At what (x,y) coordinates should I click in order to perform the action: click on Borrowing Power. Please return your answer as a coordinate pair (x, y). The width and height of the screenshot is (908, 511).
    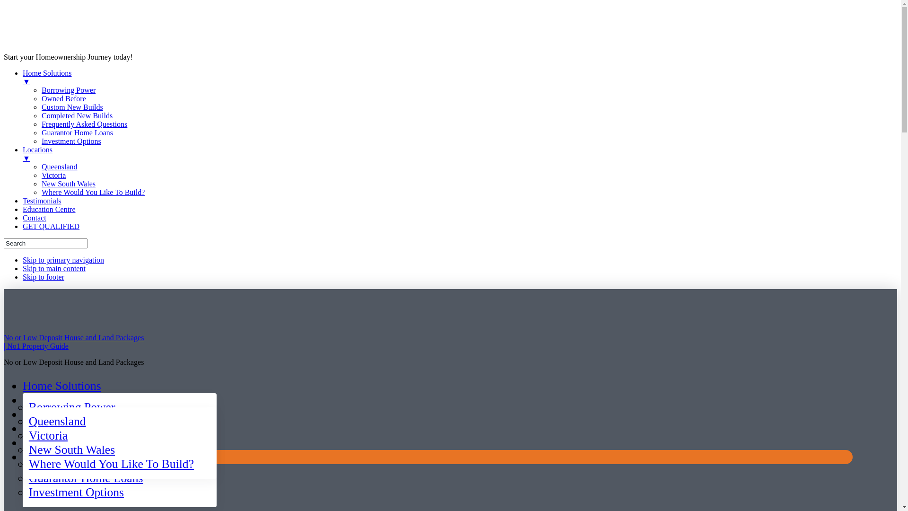
    Looking at the image, I should click on (69, 90).